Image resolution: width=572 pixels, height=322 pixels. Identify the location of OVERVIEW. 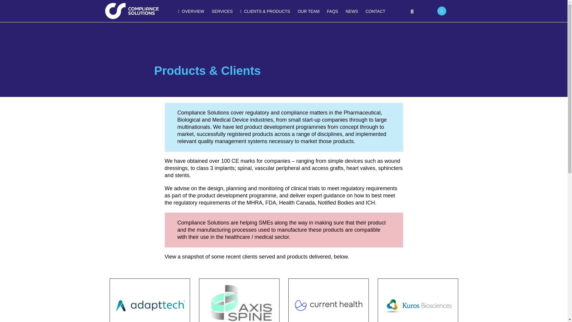
(191, 12).